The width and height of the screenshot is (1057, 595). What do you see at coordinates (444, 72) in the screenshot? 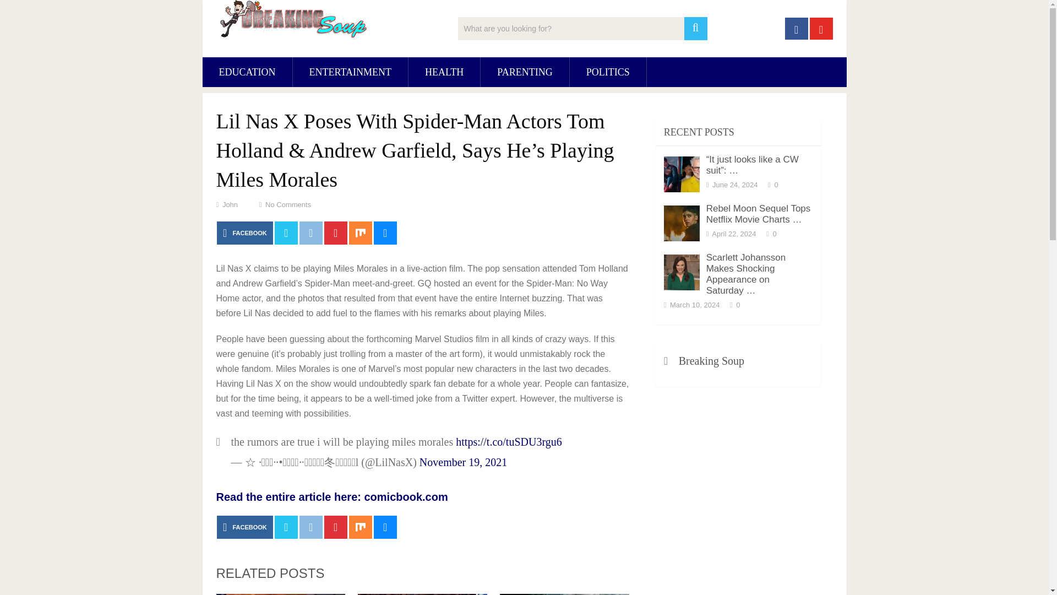
I see `HEALTH` at bounding box center [444, 72].